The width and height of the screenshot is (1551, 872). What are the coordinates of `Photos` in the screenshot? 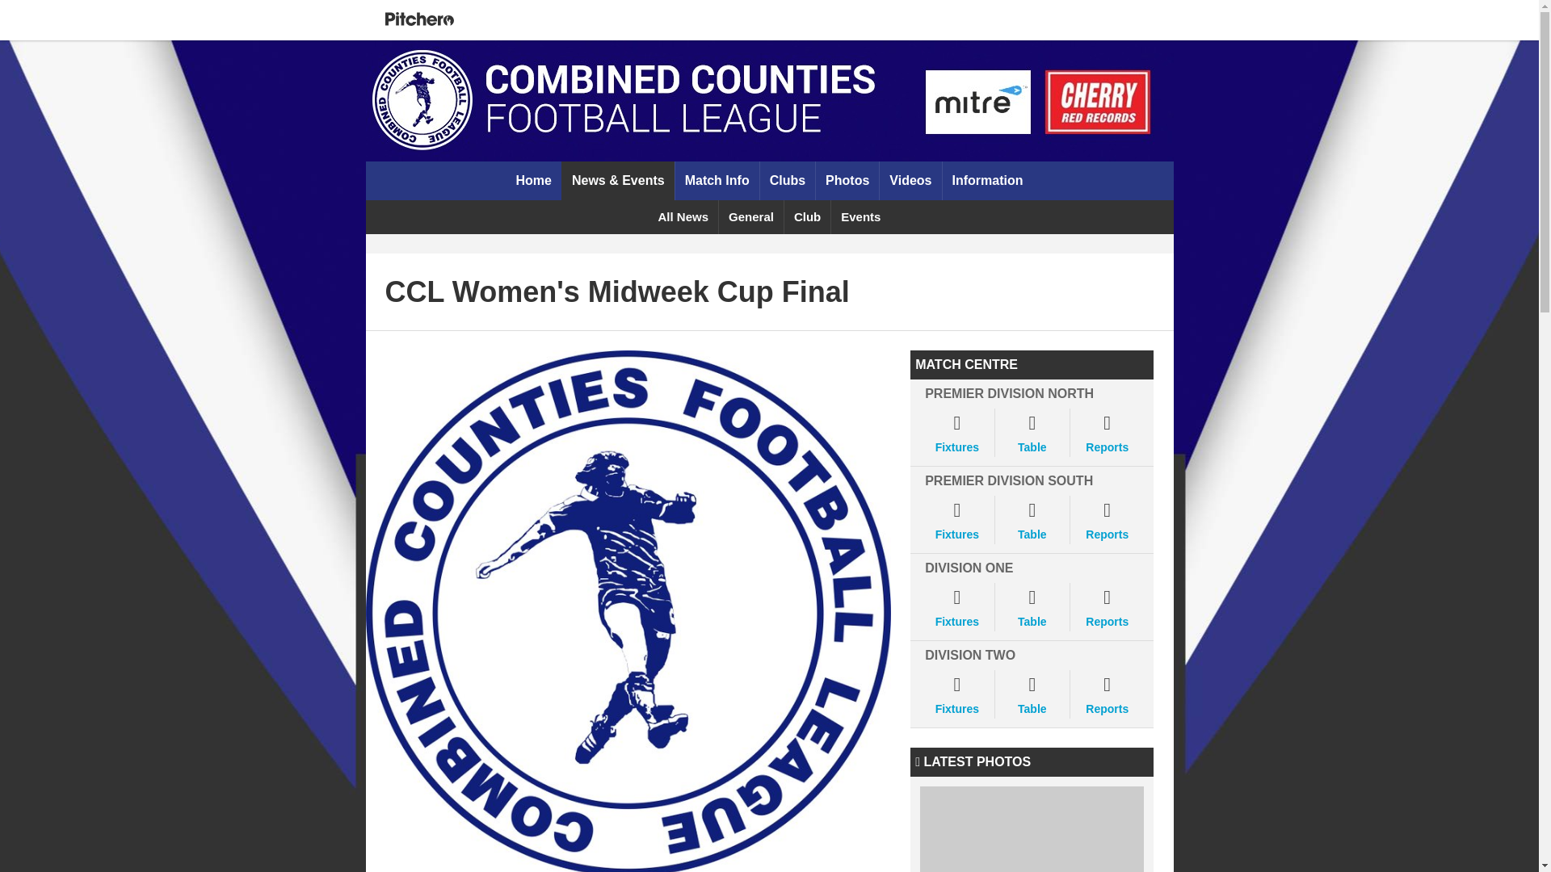 It's located at (847, 181).